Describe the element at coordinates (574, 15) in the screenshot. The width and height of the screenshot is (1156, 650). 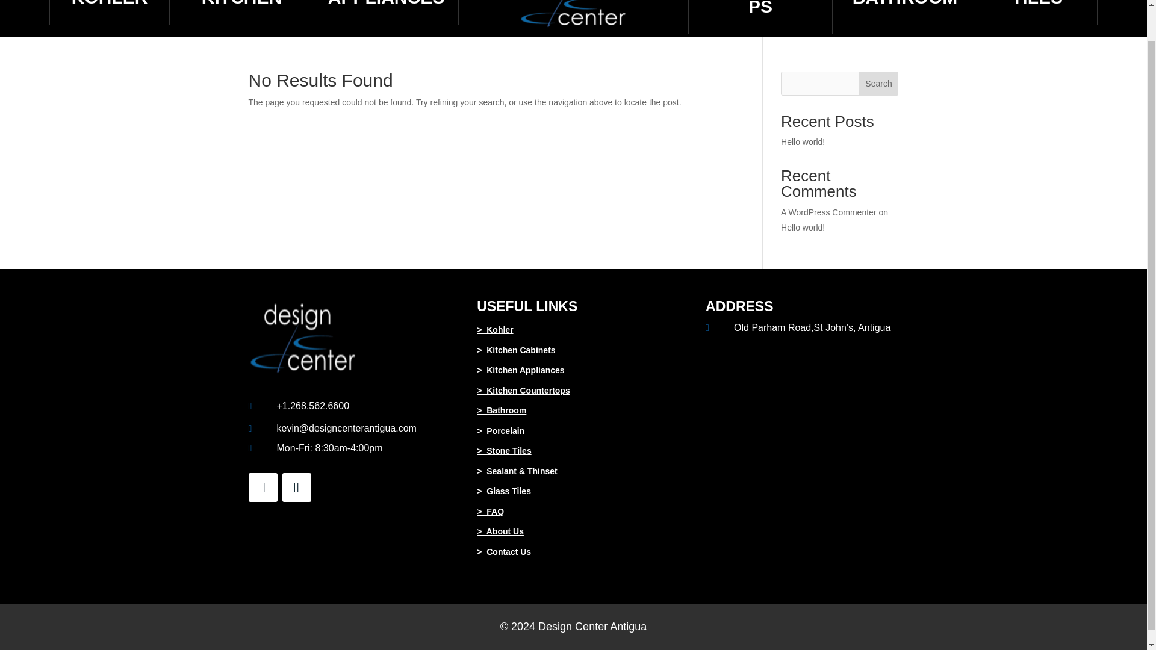
I see `designcenterlogowhite-e1708631870975` at that location.